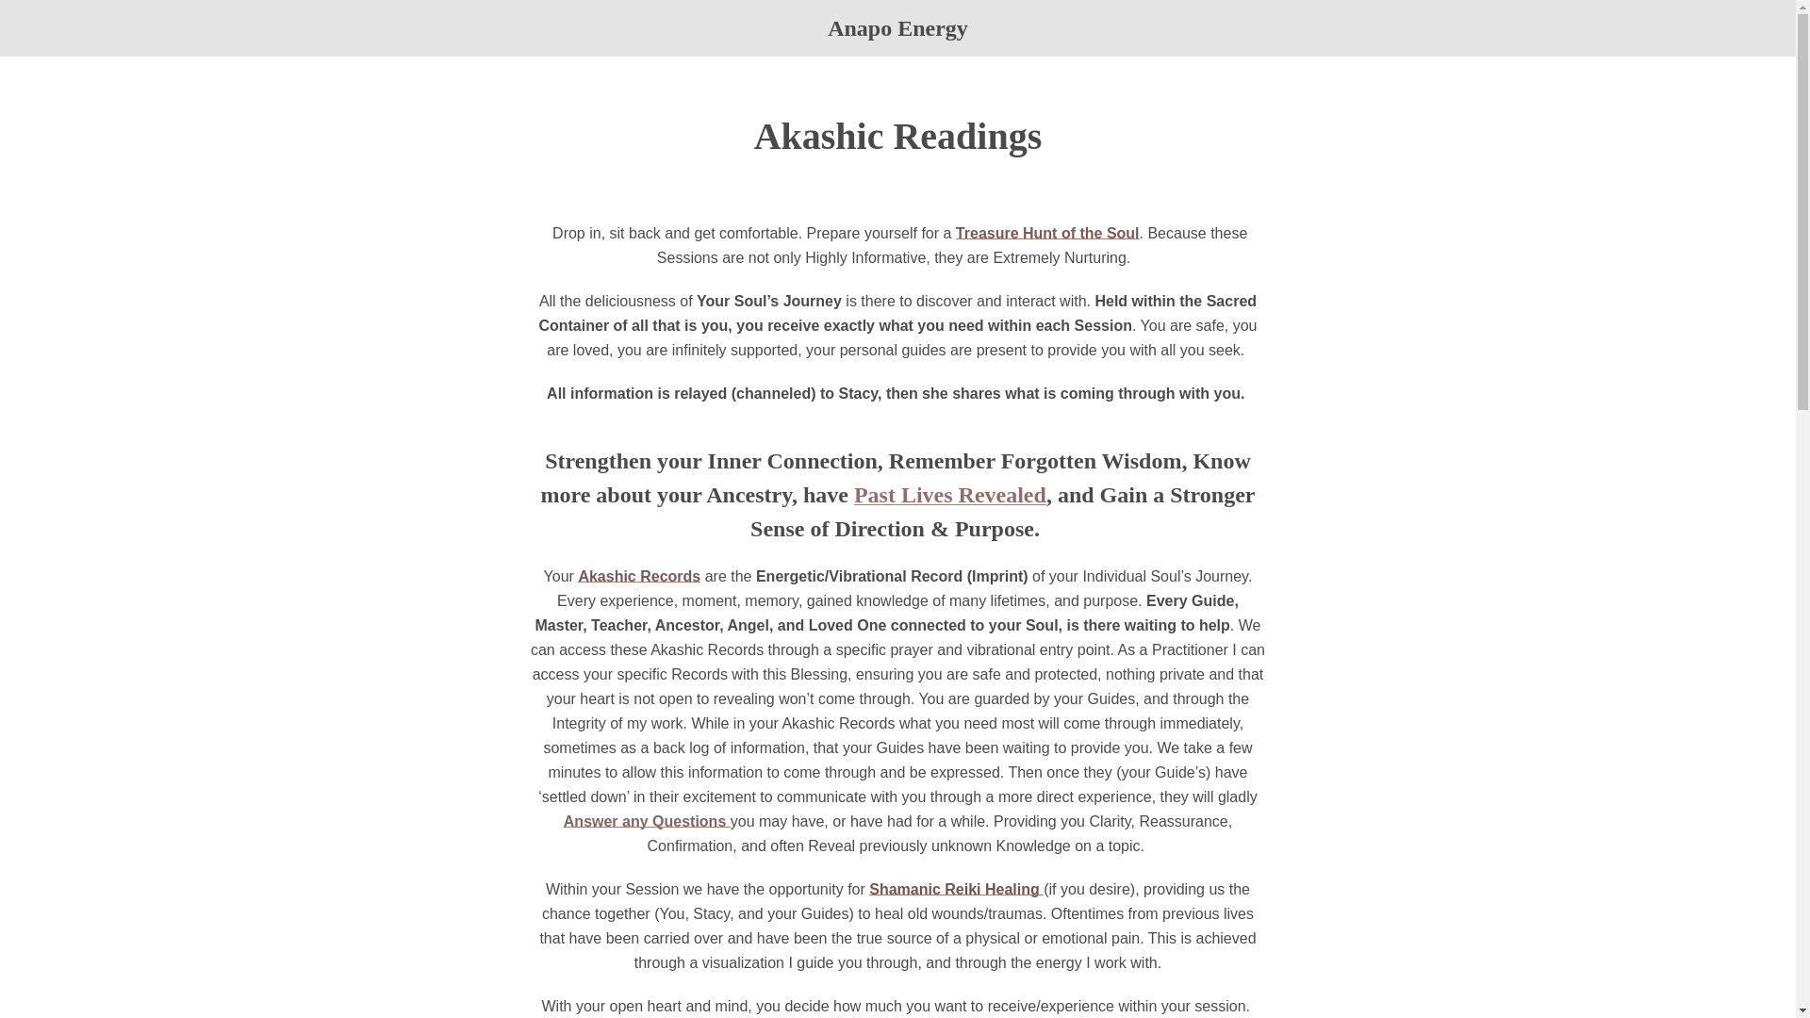 The width and height of the screenshot is (1810, 1018). Describe the element at coordinates (948, 890) in the screenshot. I see `TERMS OF SERVICE` at that location.